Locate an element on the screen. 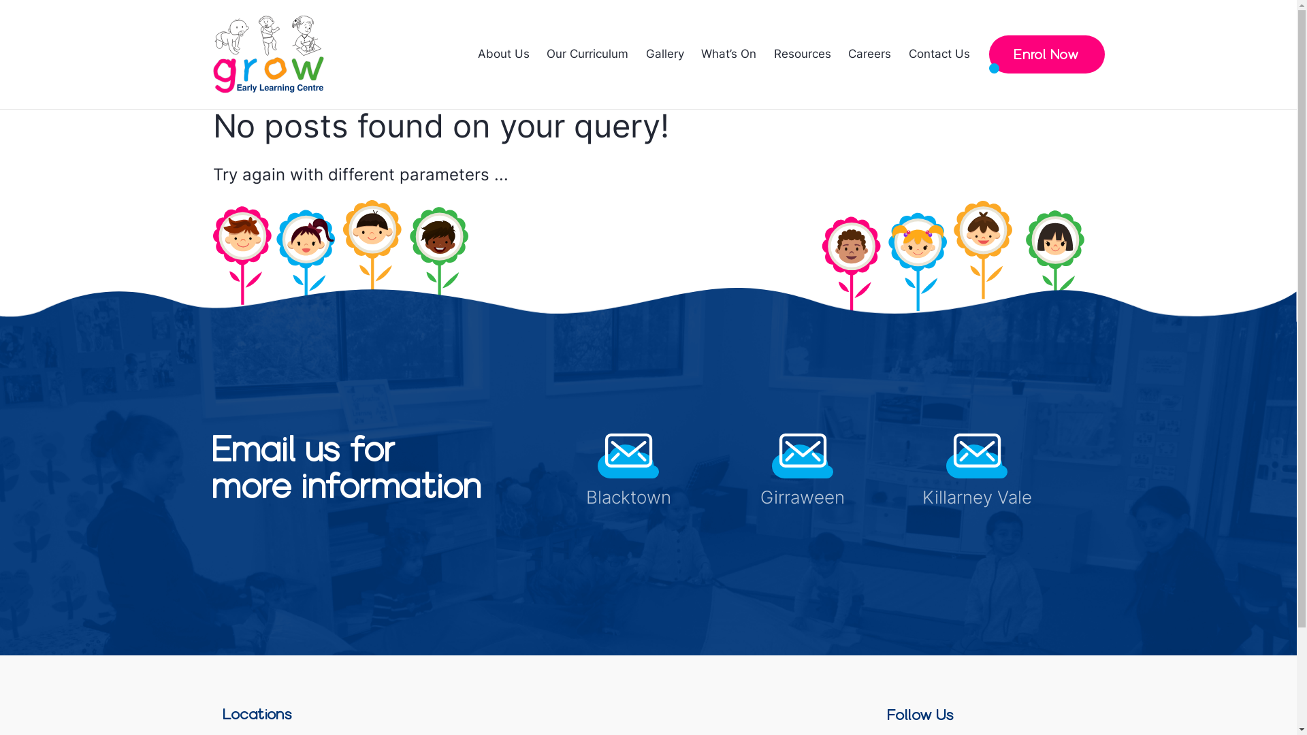 This screenshot has height=735, width=1307. Enrol Now is located at coordinates (1047, 54).